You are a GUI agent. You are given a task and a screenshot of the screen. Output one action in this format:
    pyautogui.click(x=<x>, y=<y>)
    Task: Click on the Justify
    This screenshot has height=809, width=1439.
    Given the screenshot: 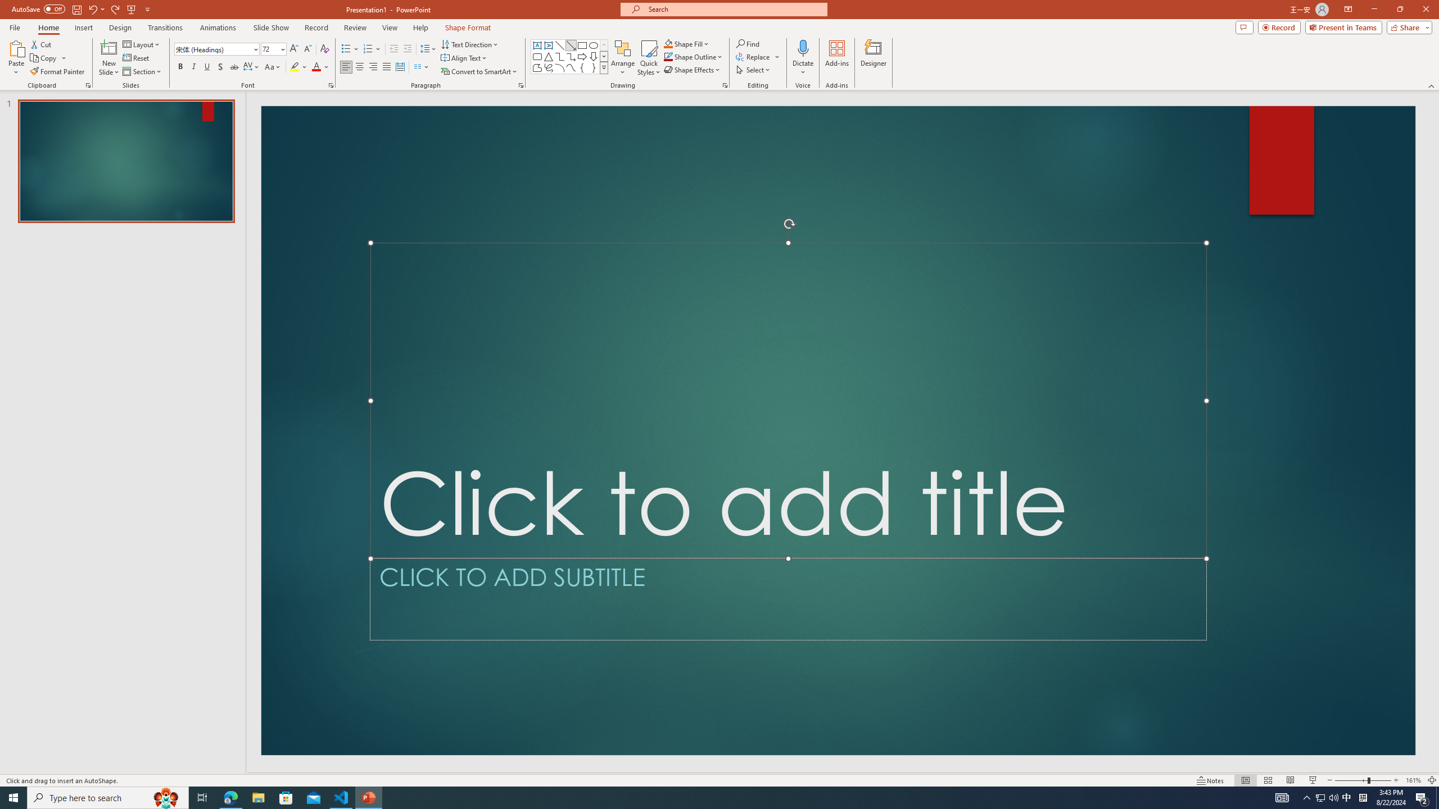 What is the action you would take?
    pyautogui.click(x=386, y=67)
    